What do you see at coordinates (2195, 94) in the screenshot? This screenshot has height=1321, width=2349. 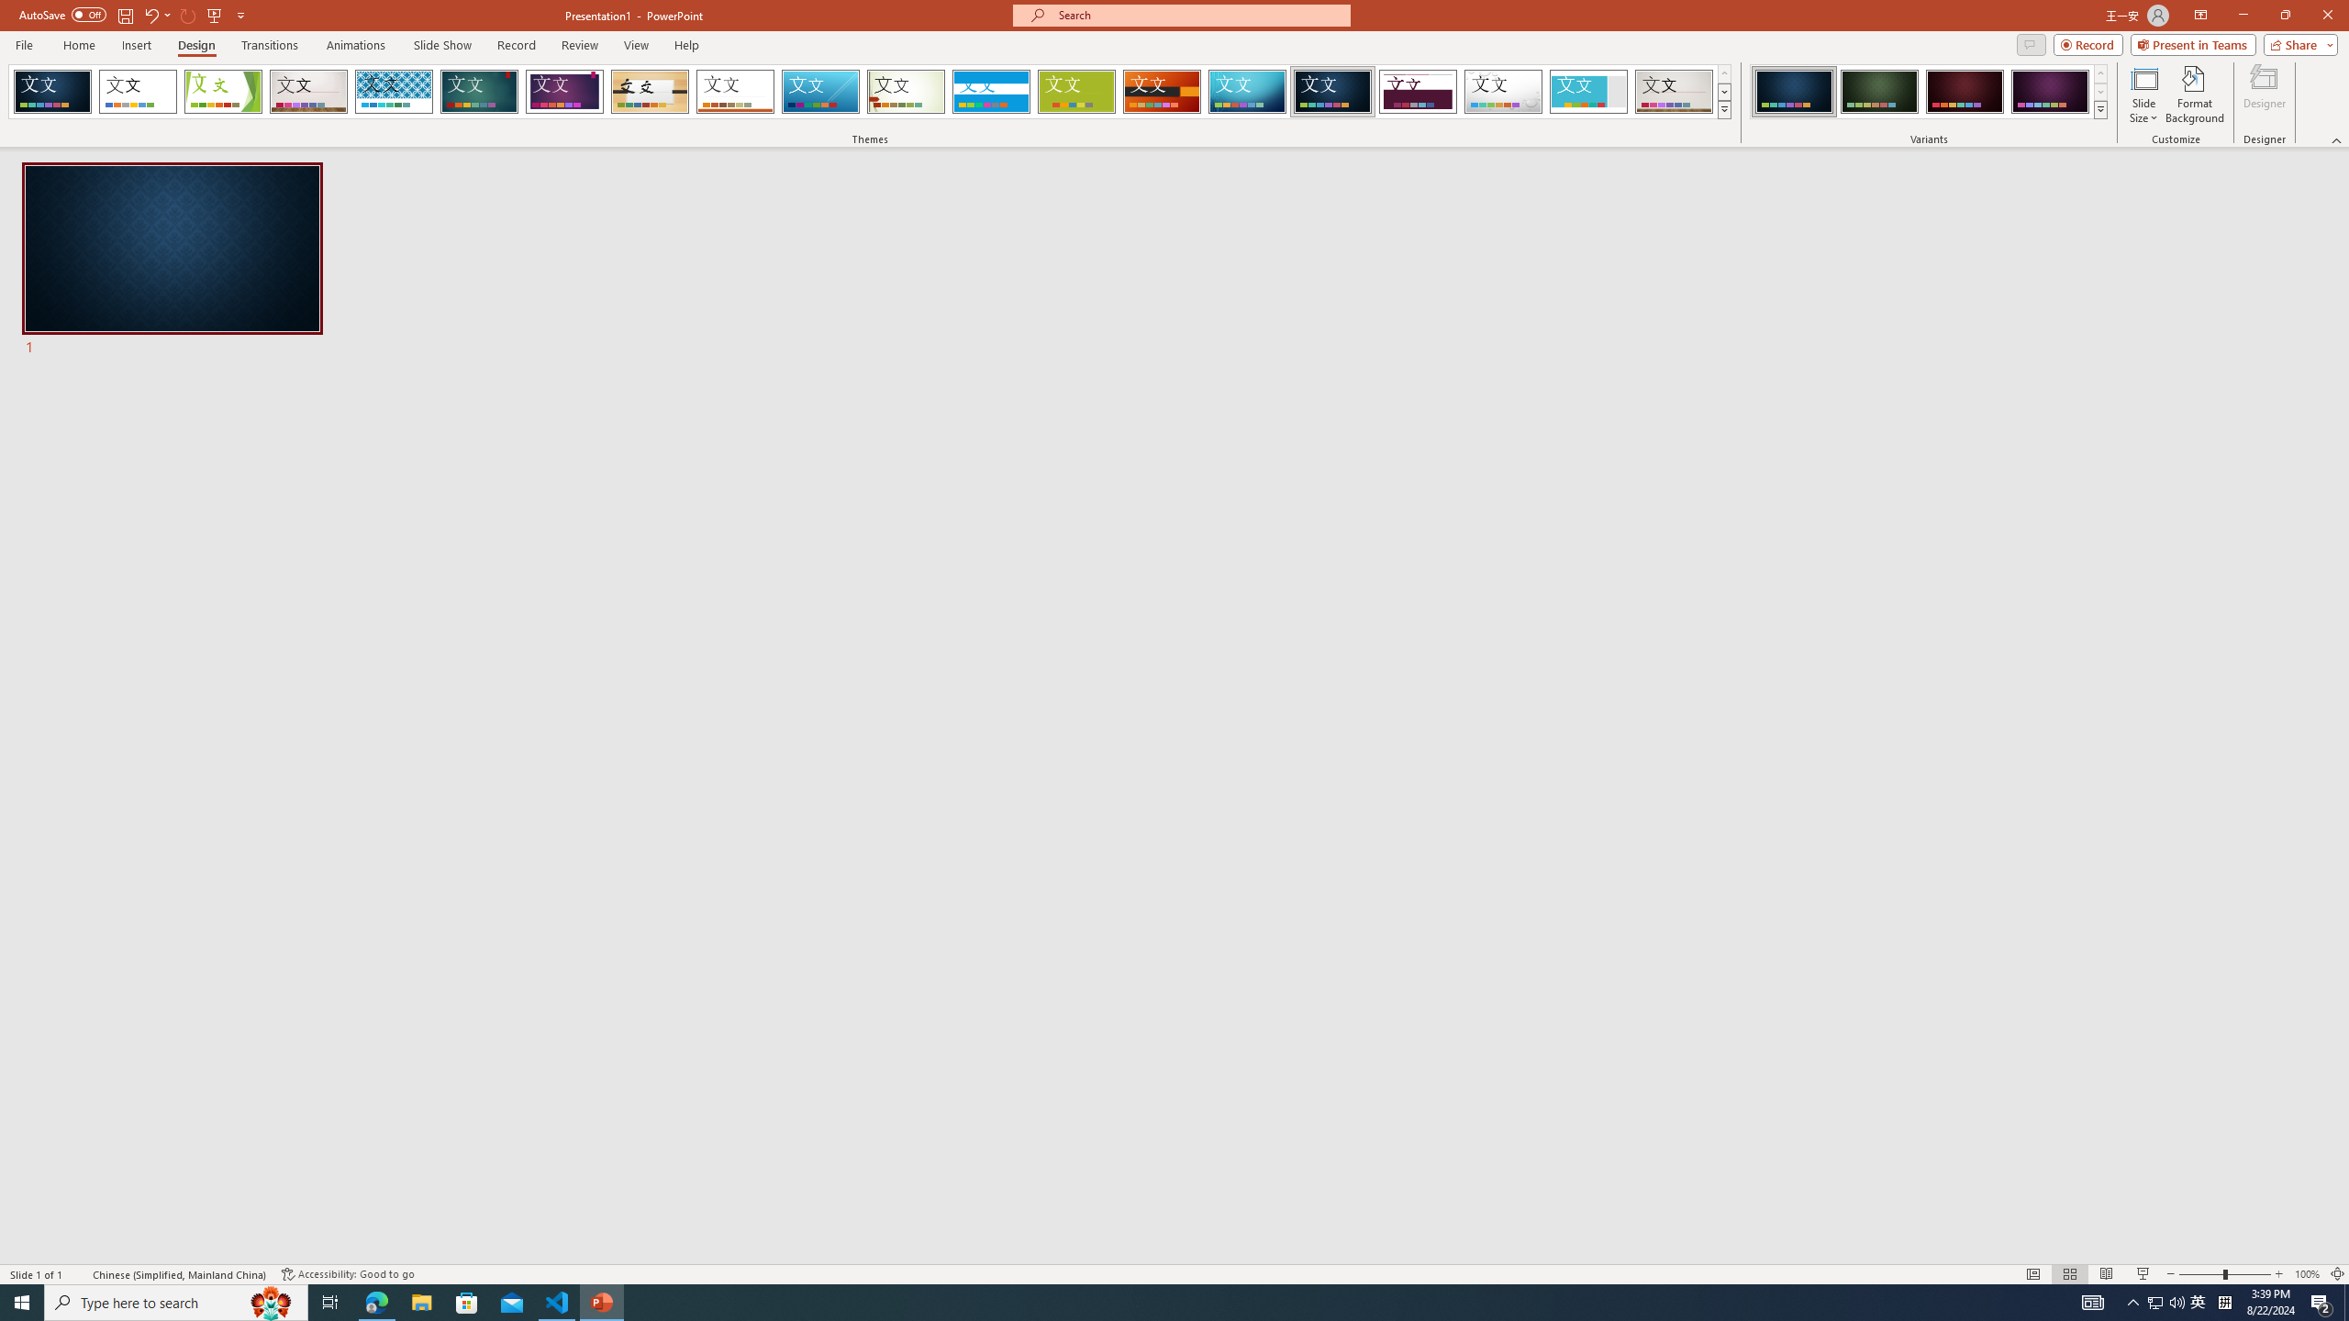 I see `Format Background` at bounding box center [2195, 94].